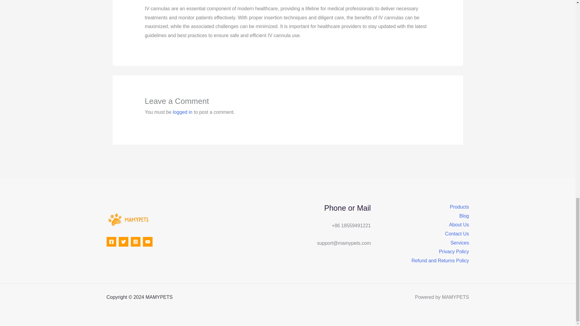 Image resolution: width=580 pixels, height=326 pixels. Describe the element at coordinates (459, 243) in the screenshot. I see `Services` at that location.